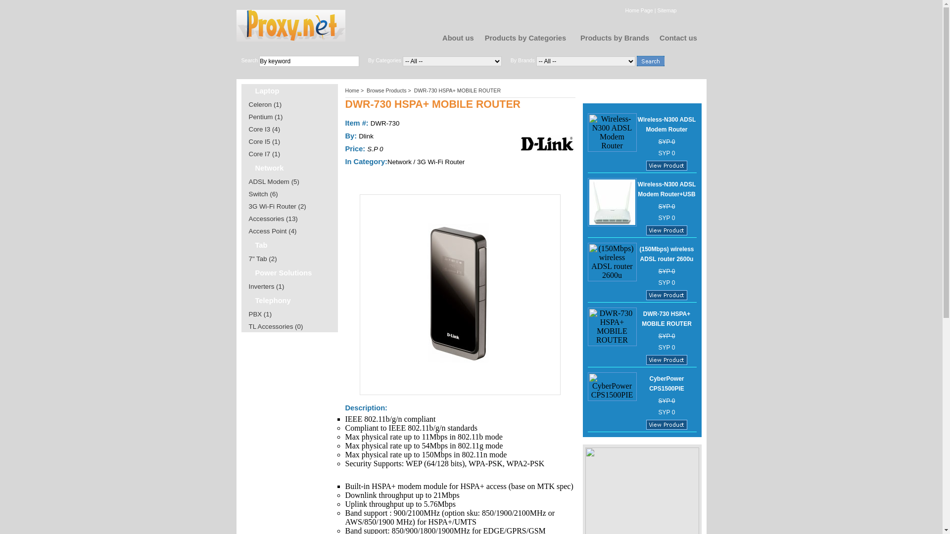 This screenshot has height=534, width=950. Describe the element at coordinates (291, 26) in the screenshot. I see `Proxy.net` at that location.